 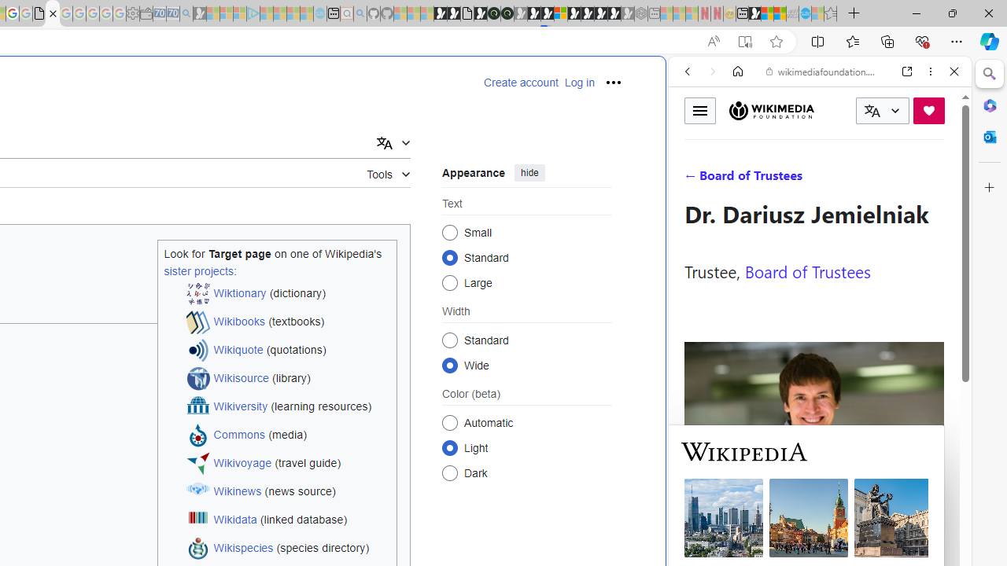 What do you see at coordinates (791, 179) in the screenshot?
I see `VIDEOS` at bounding box center [791, 179].